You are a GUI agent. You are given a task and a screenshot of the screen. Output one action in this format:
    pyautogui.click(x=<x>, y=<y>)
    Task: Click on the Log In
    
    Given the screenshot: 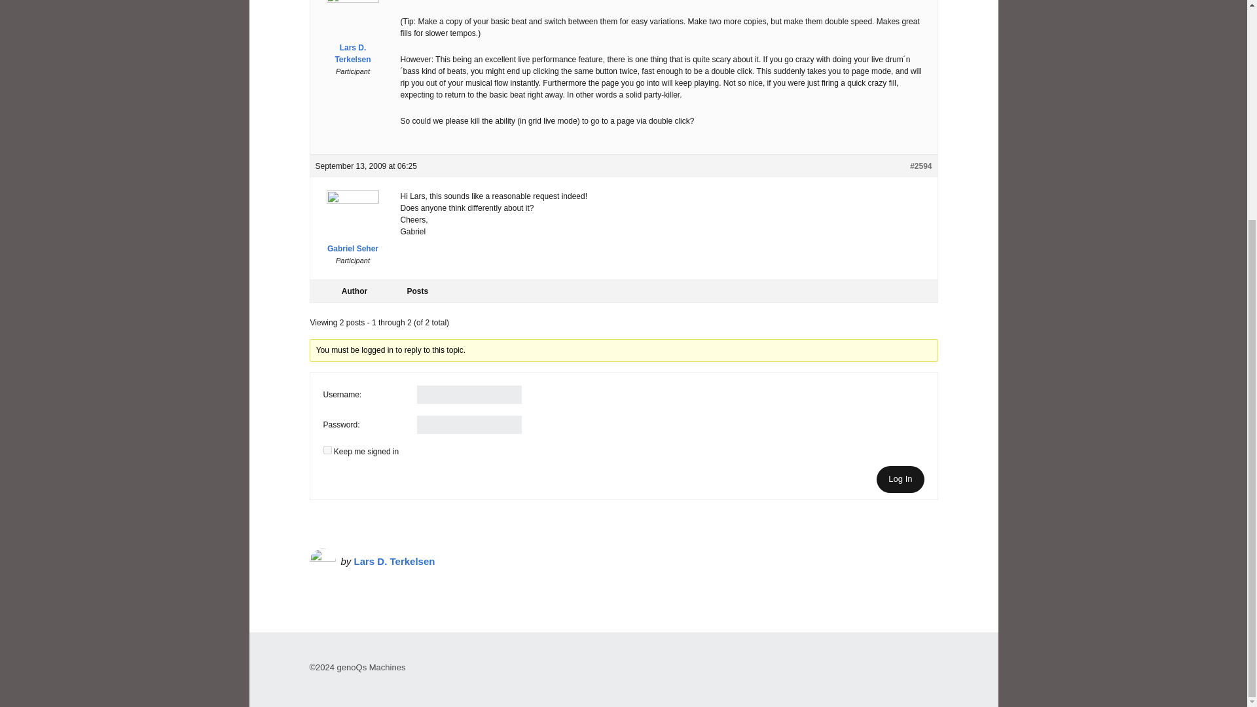 What is the action you would take?
    pyautogui.click(x=900, y=479)
    